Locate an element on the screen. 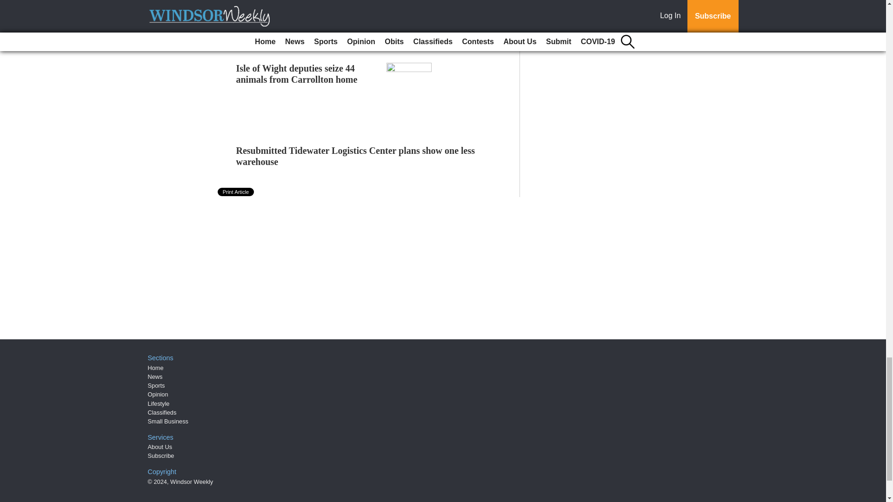 The width and height of the screenshot is (893, 502). Sports is located at coordinates (156, 385).